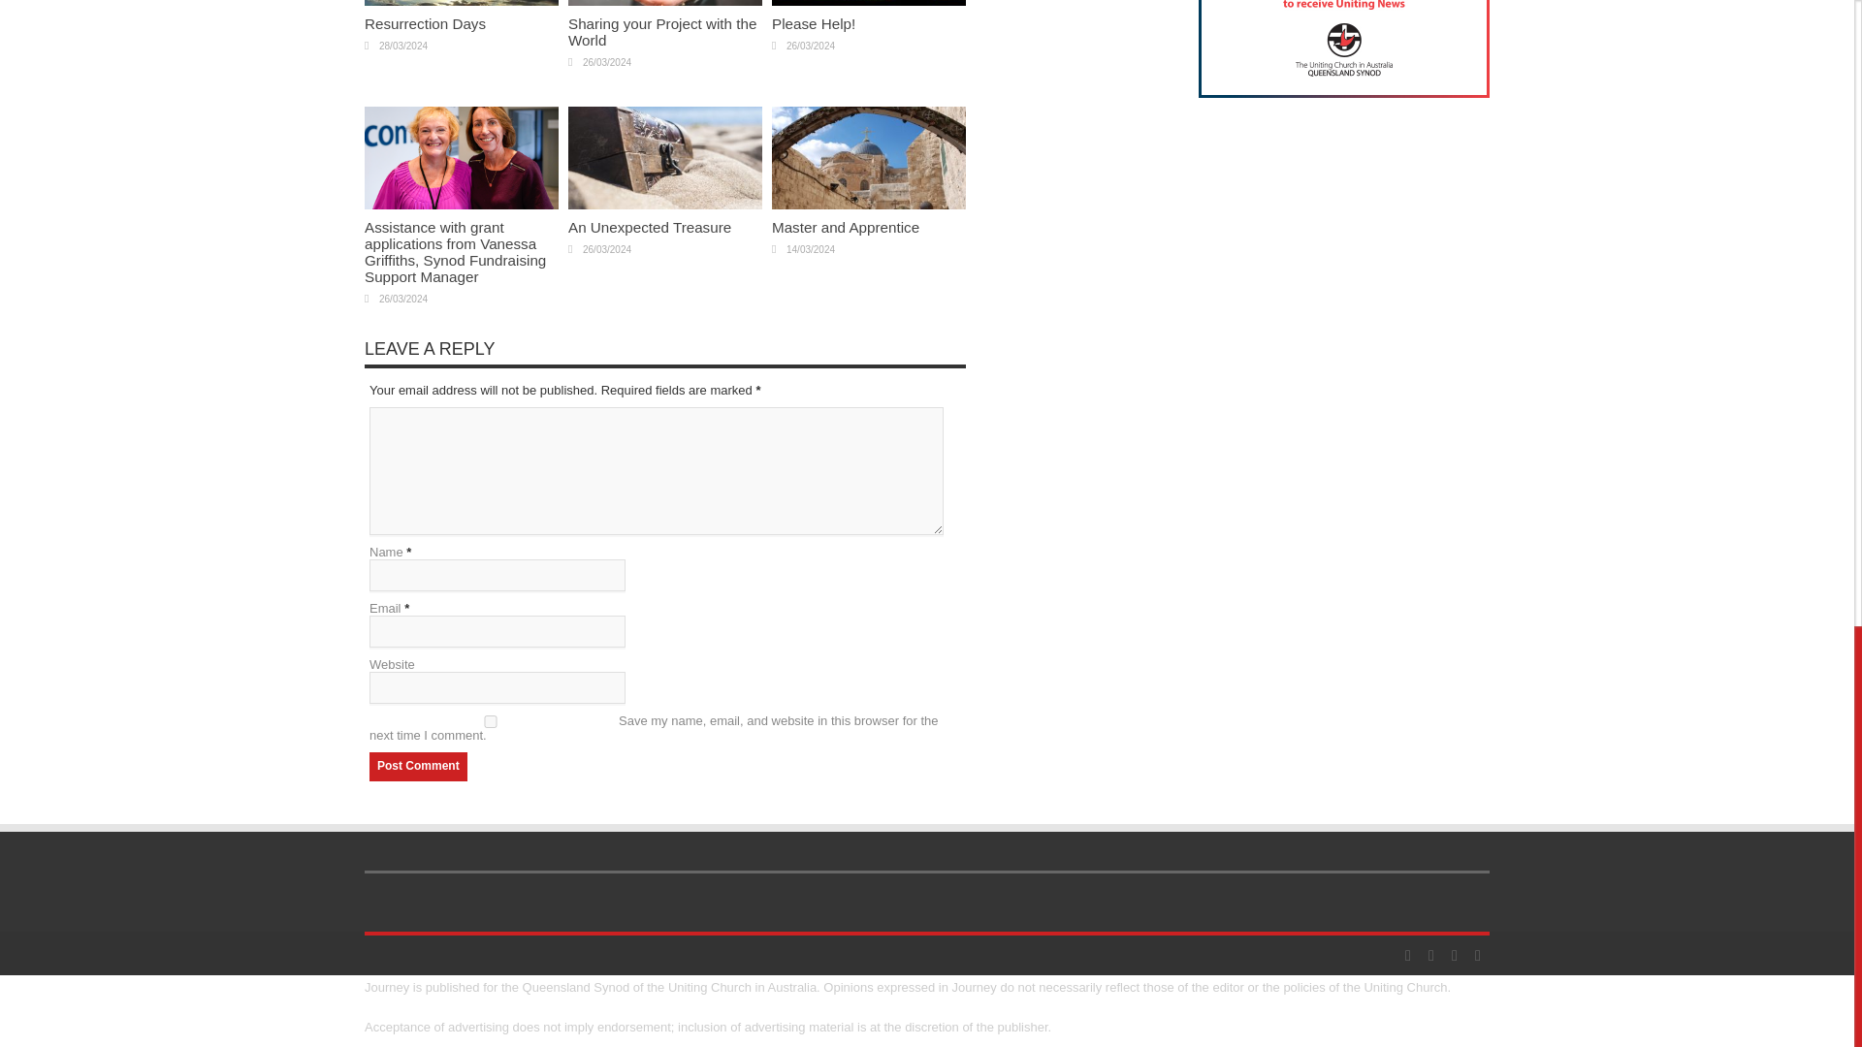 This screenshot has height=1047, width=1862. I want to click on Permalink to Please Help!, so click(869, 4).